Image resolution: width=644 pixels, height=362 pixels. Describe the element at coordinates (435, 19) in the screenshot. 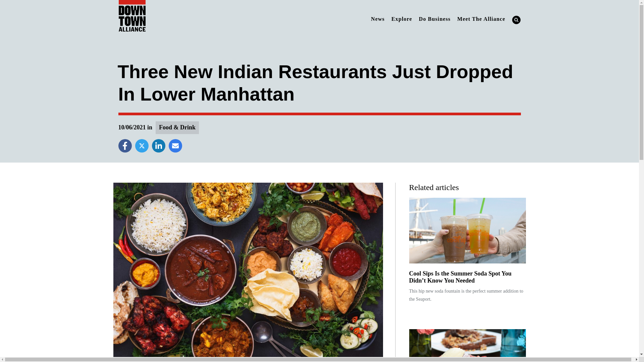

I see `Do Business` at that location.